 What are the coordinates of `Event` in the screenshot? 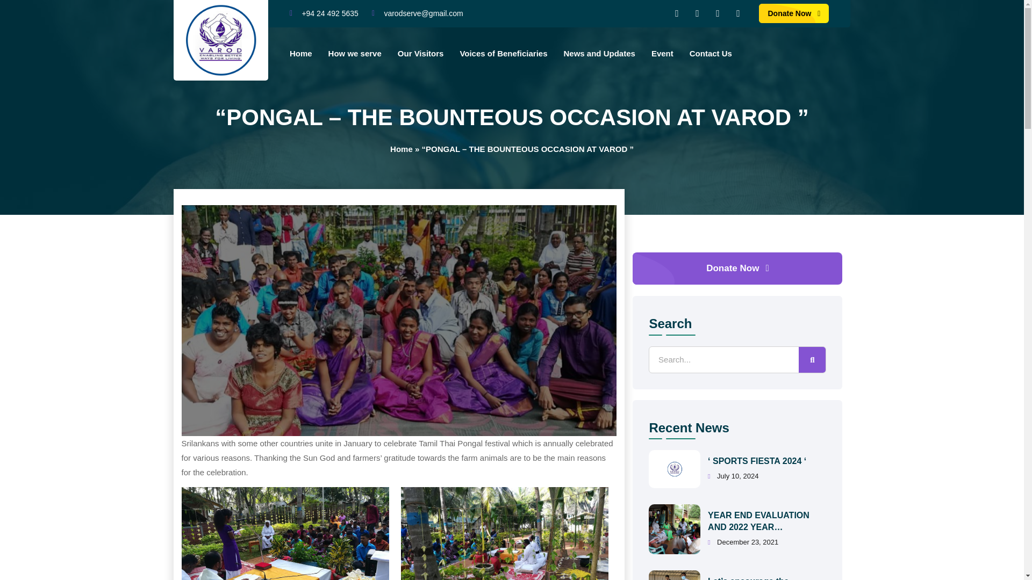 It's located at (662, 54).